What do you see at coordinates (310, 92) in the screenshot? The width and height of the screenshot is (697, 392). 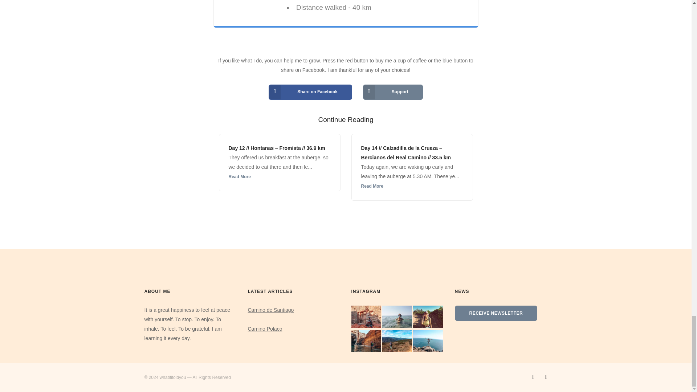 I see `Share on Facebook` at bounding box center [310, 92].